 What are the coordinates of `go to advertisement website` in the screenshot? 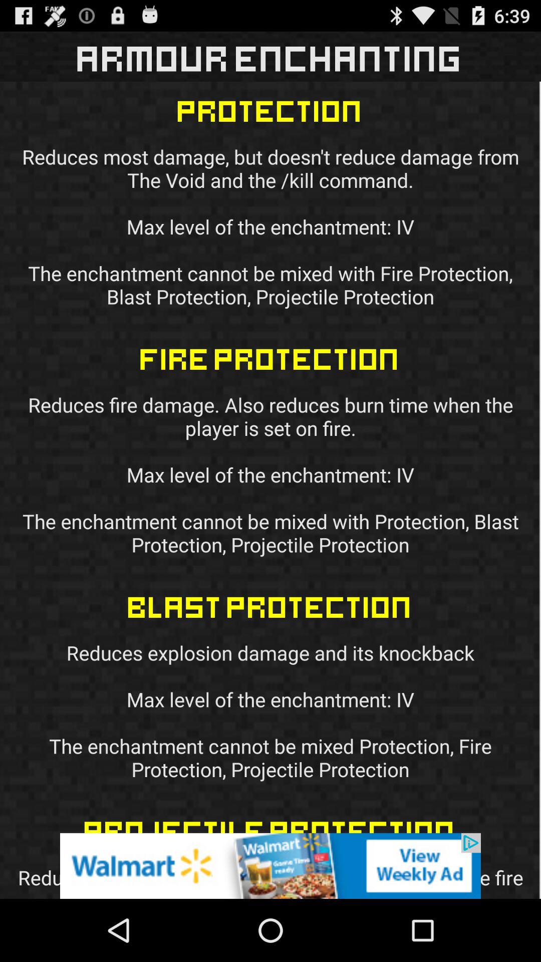 It's located at (270, 866).